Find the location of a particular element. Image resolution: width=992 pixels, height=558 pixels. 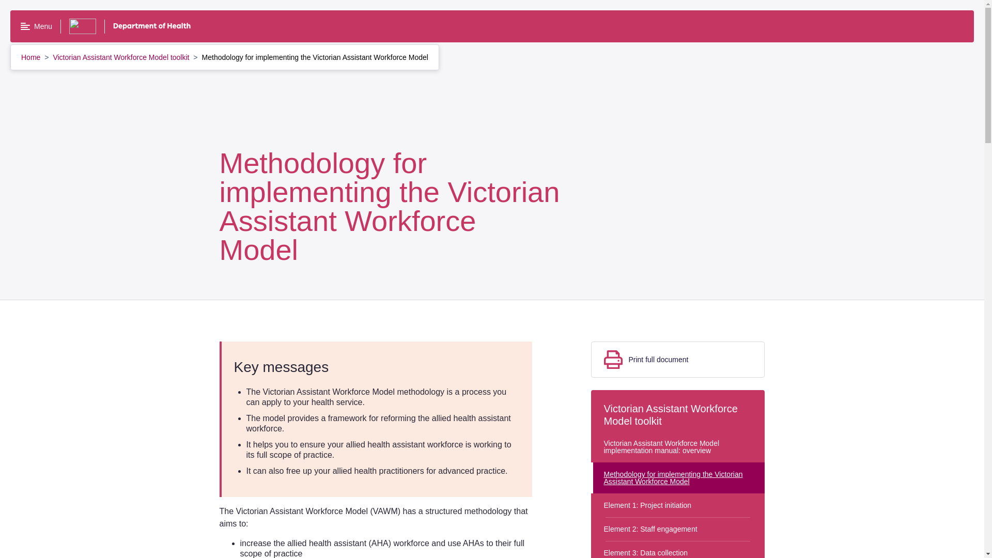

Element 3: Data collection is located at coordinates (678, 549).